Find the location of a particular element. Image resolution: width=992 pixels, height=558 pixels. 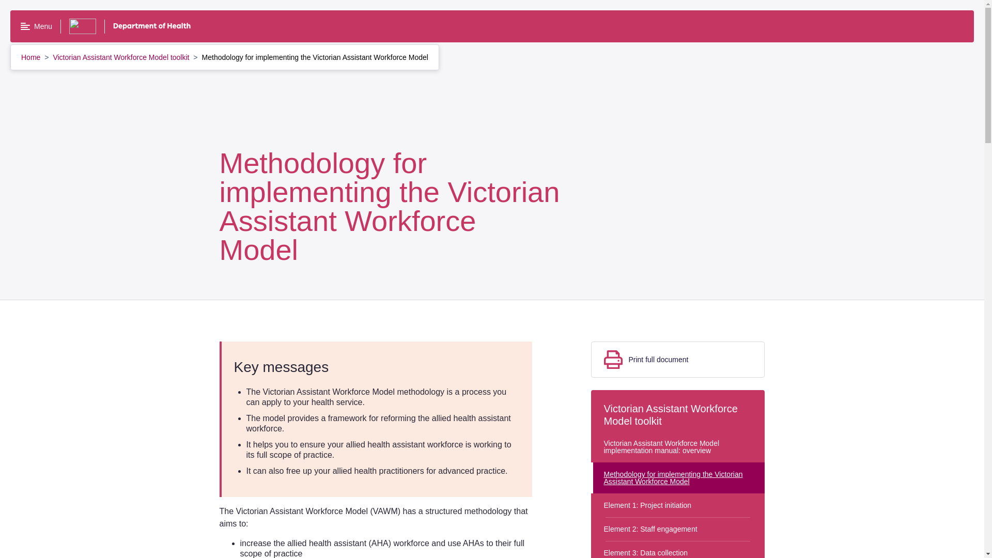

Element 3: Data collection is located at coordinates (678, 549).